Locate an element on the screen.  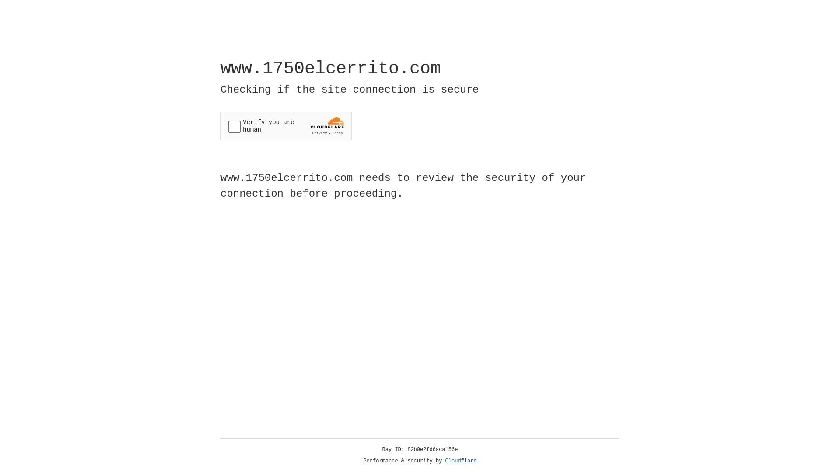
Widget containing a Cloudflare security challenge is located at coordinates (286, 126).